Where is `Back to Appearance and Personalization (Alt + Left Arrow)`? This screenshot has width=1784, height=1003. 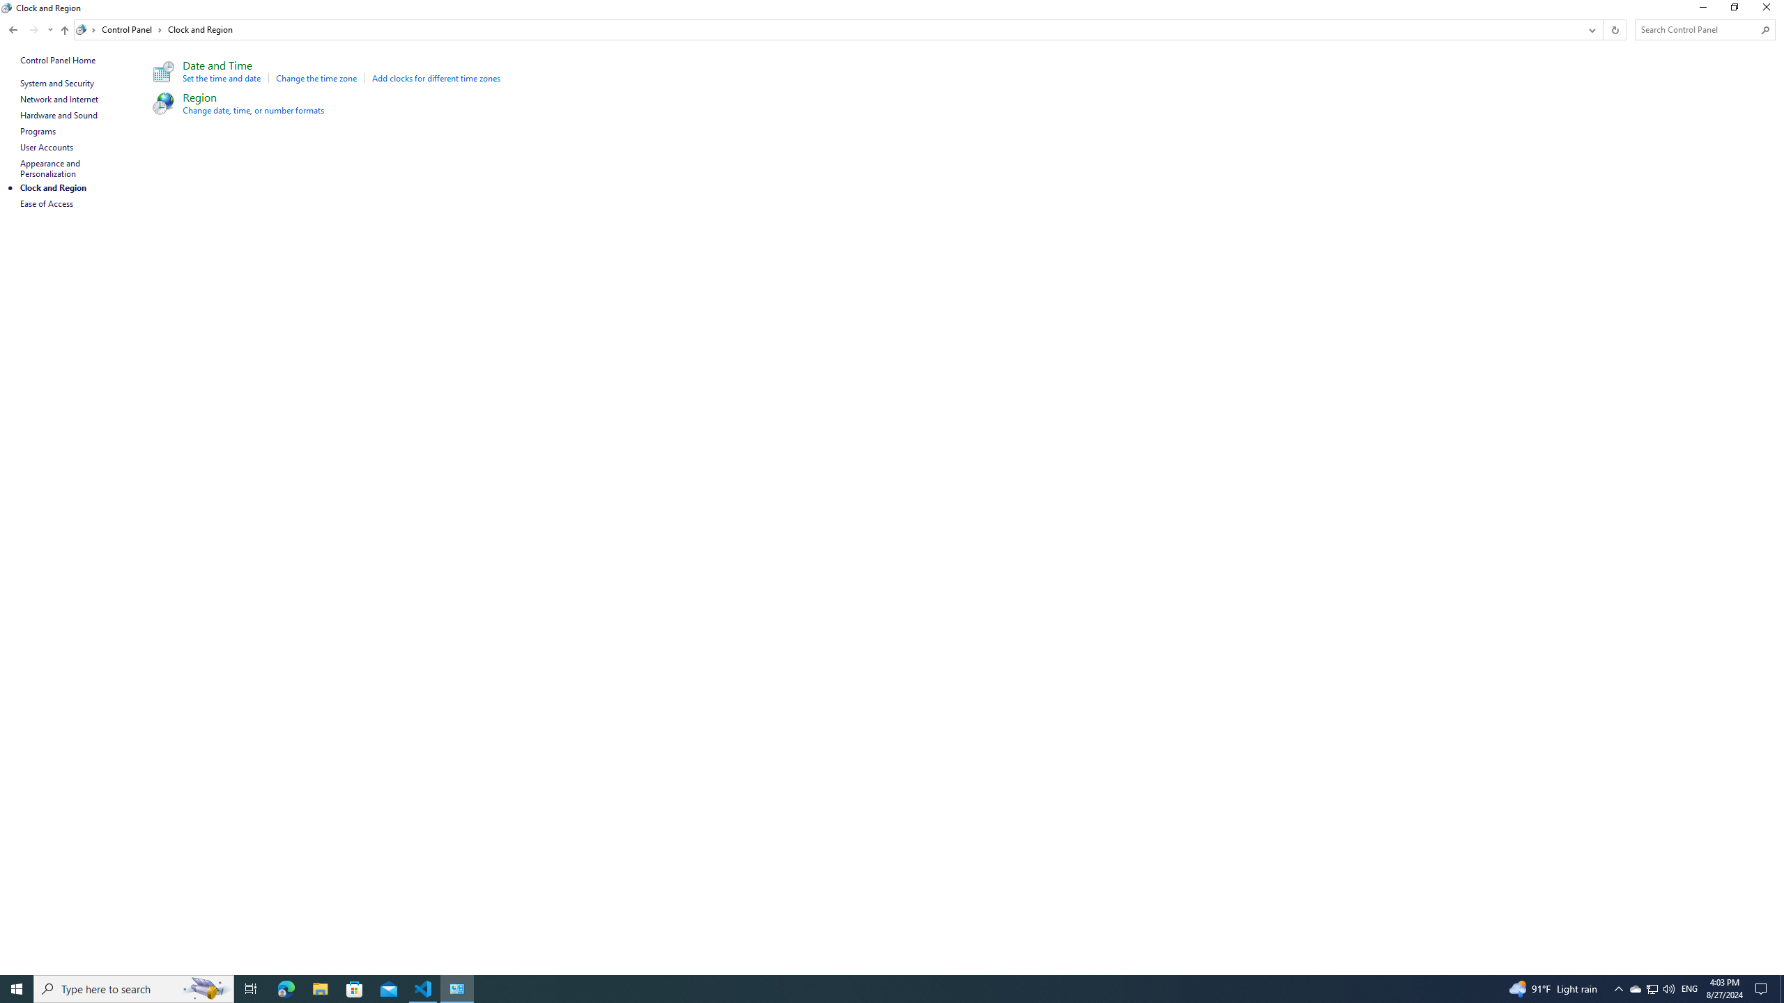 Back to Appearance and Personalization (Alt + Left Arrow) is located at coordinates (13, 29).